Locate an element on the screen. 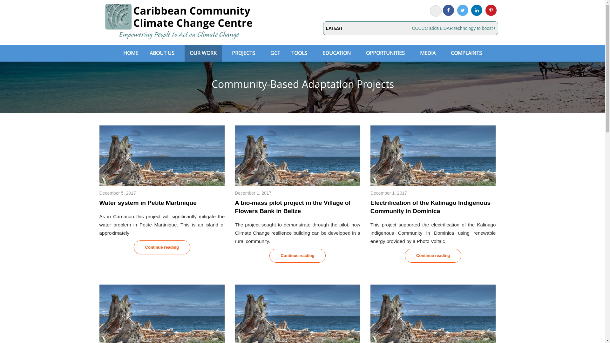 This screenshot has height=343, width=610. December 5, 2017 is located at coordinates (119, 193).